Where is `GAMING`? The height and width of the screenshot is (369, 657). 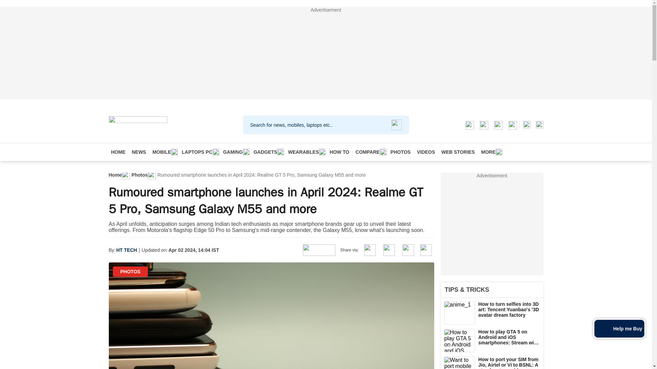 GAMING is located at coordinates (235, 152).